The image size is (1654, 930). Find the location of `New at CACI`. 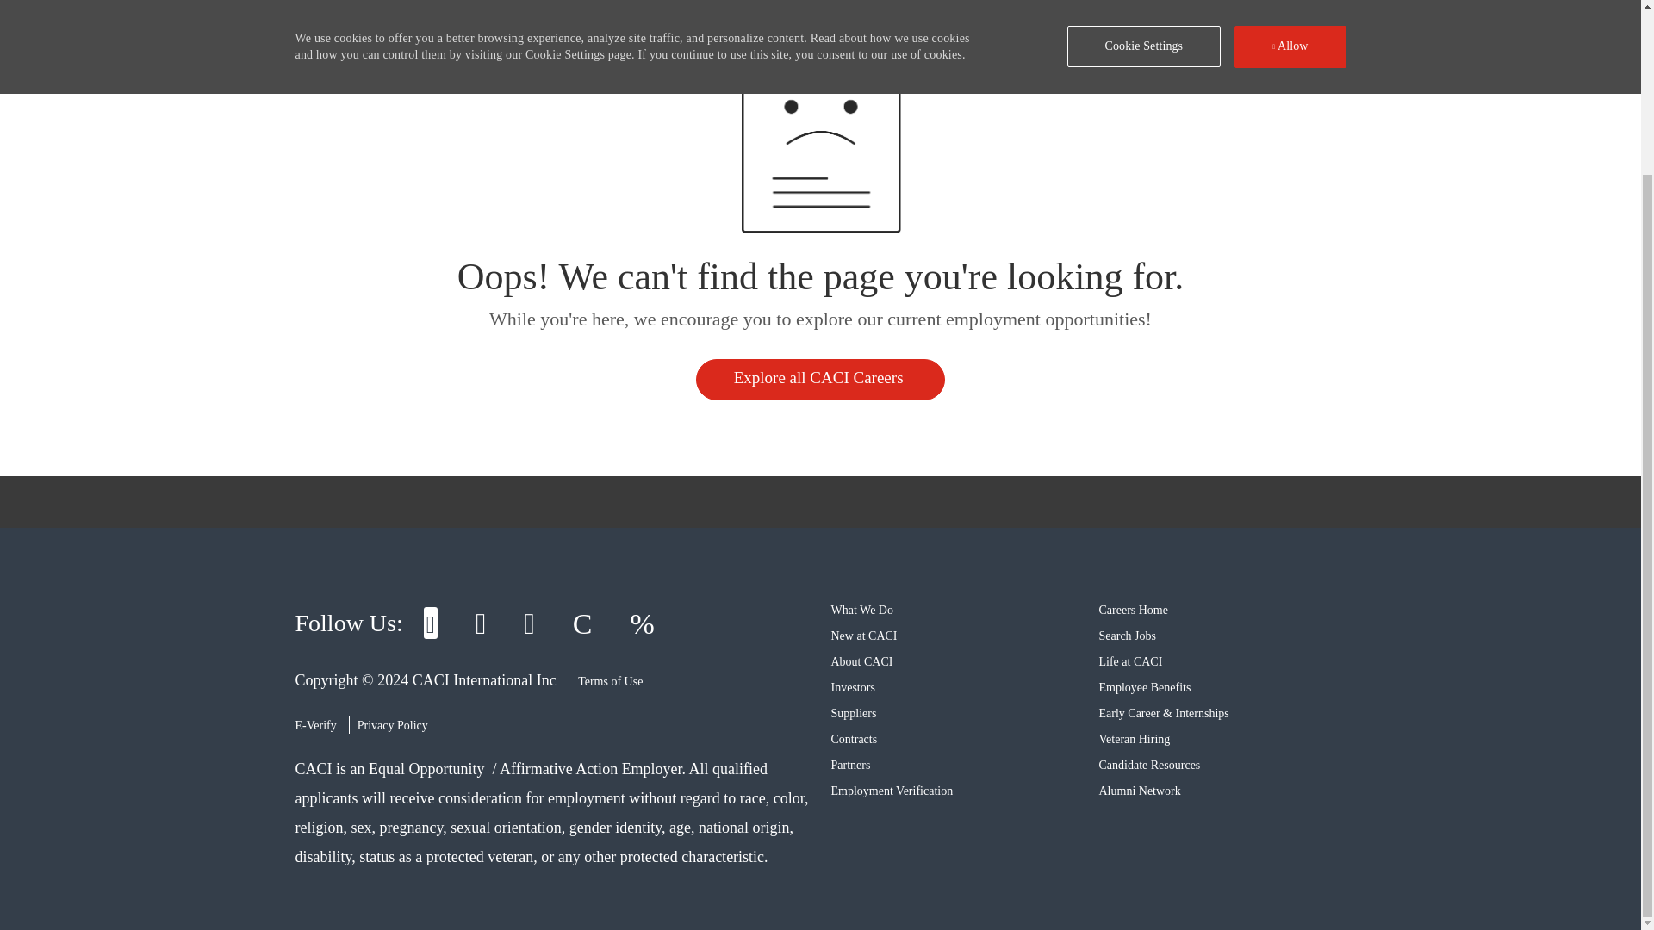

New at CACI is located at coordinates (863, 635).